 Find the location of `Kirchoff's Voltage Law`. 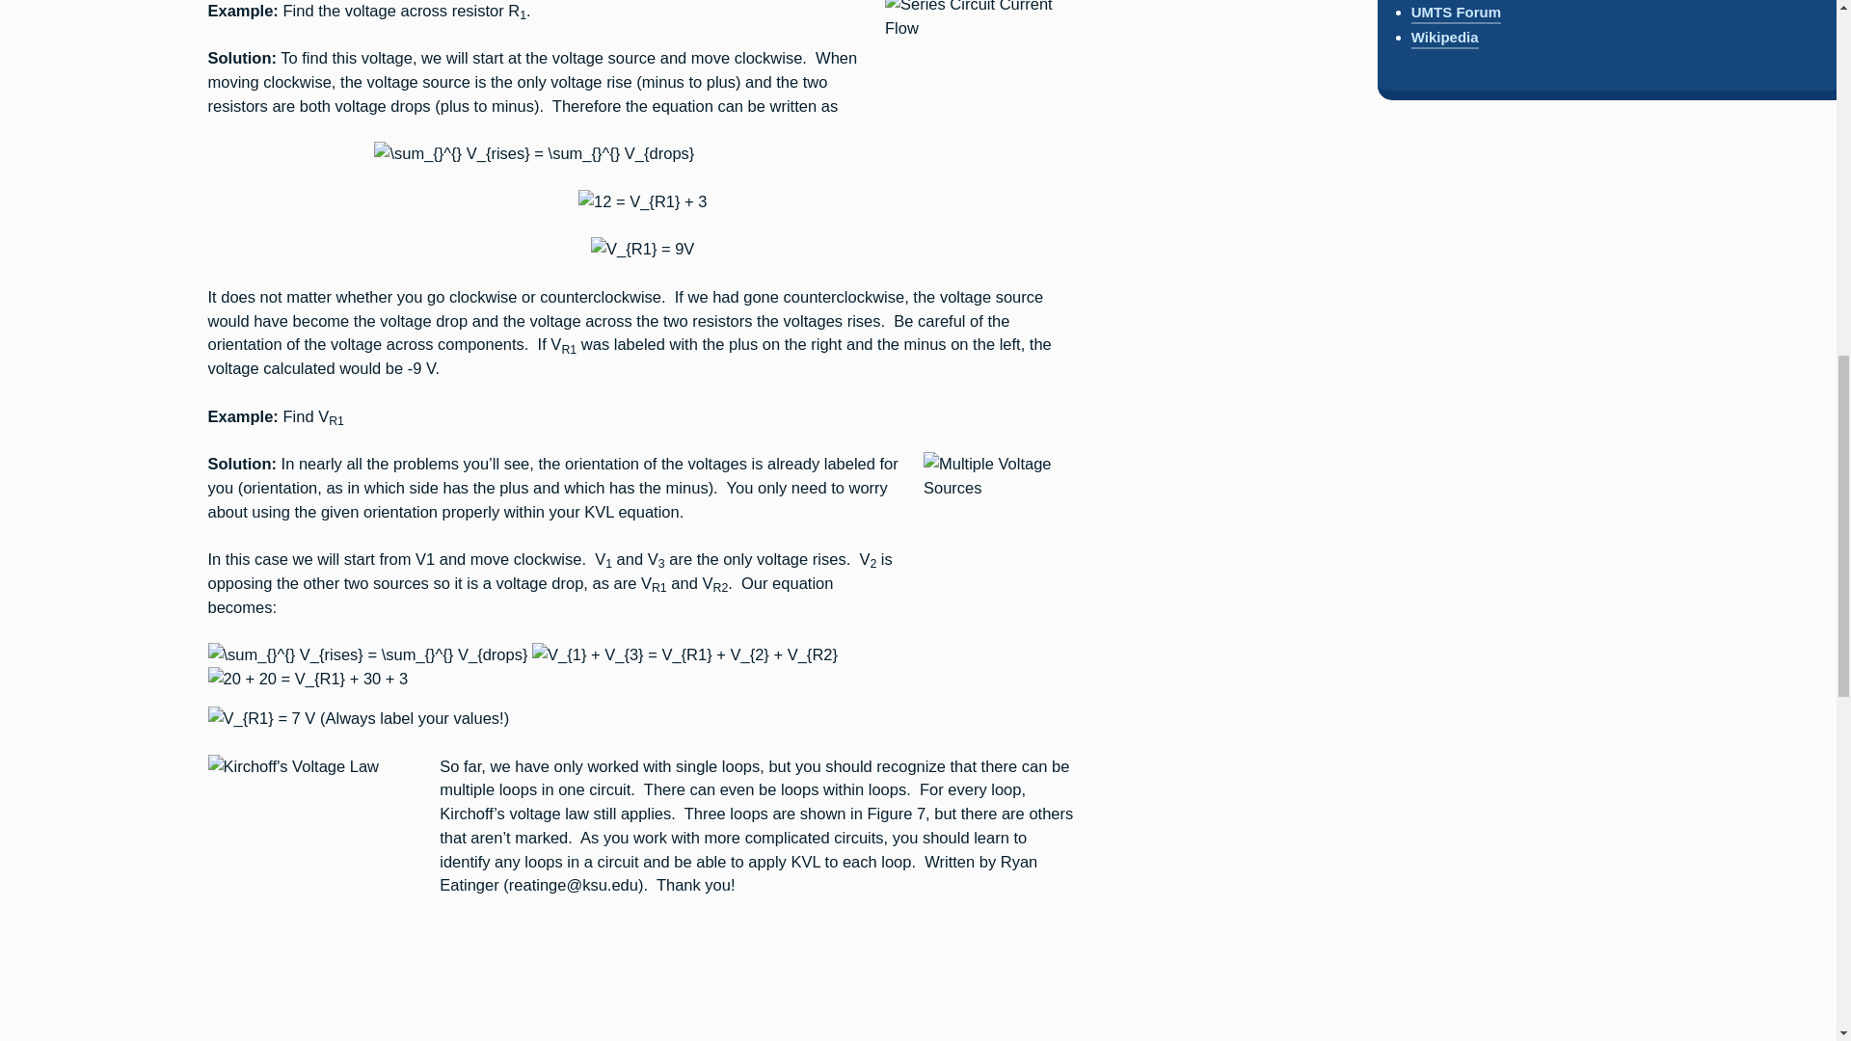

Kirchoff's Voltage Law is located at coordinates (312, 860).